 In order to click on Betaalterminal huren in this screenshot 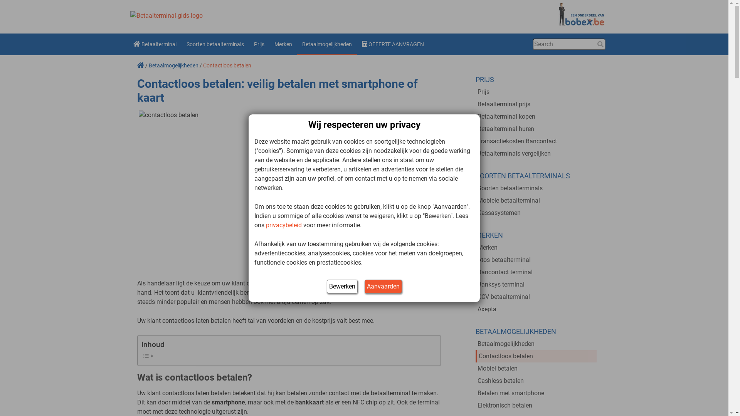, I will do `click(536, 129)`.